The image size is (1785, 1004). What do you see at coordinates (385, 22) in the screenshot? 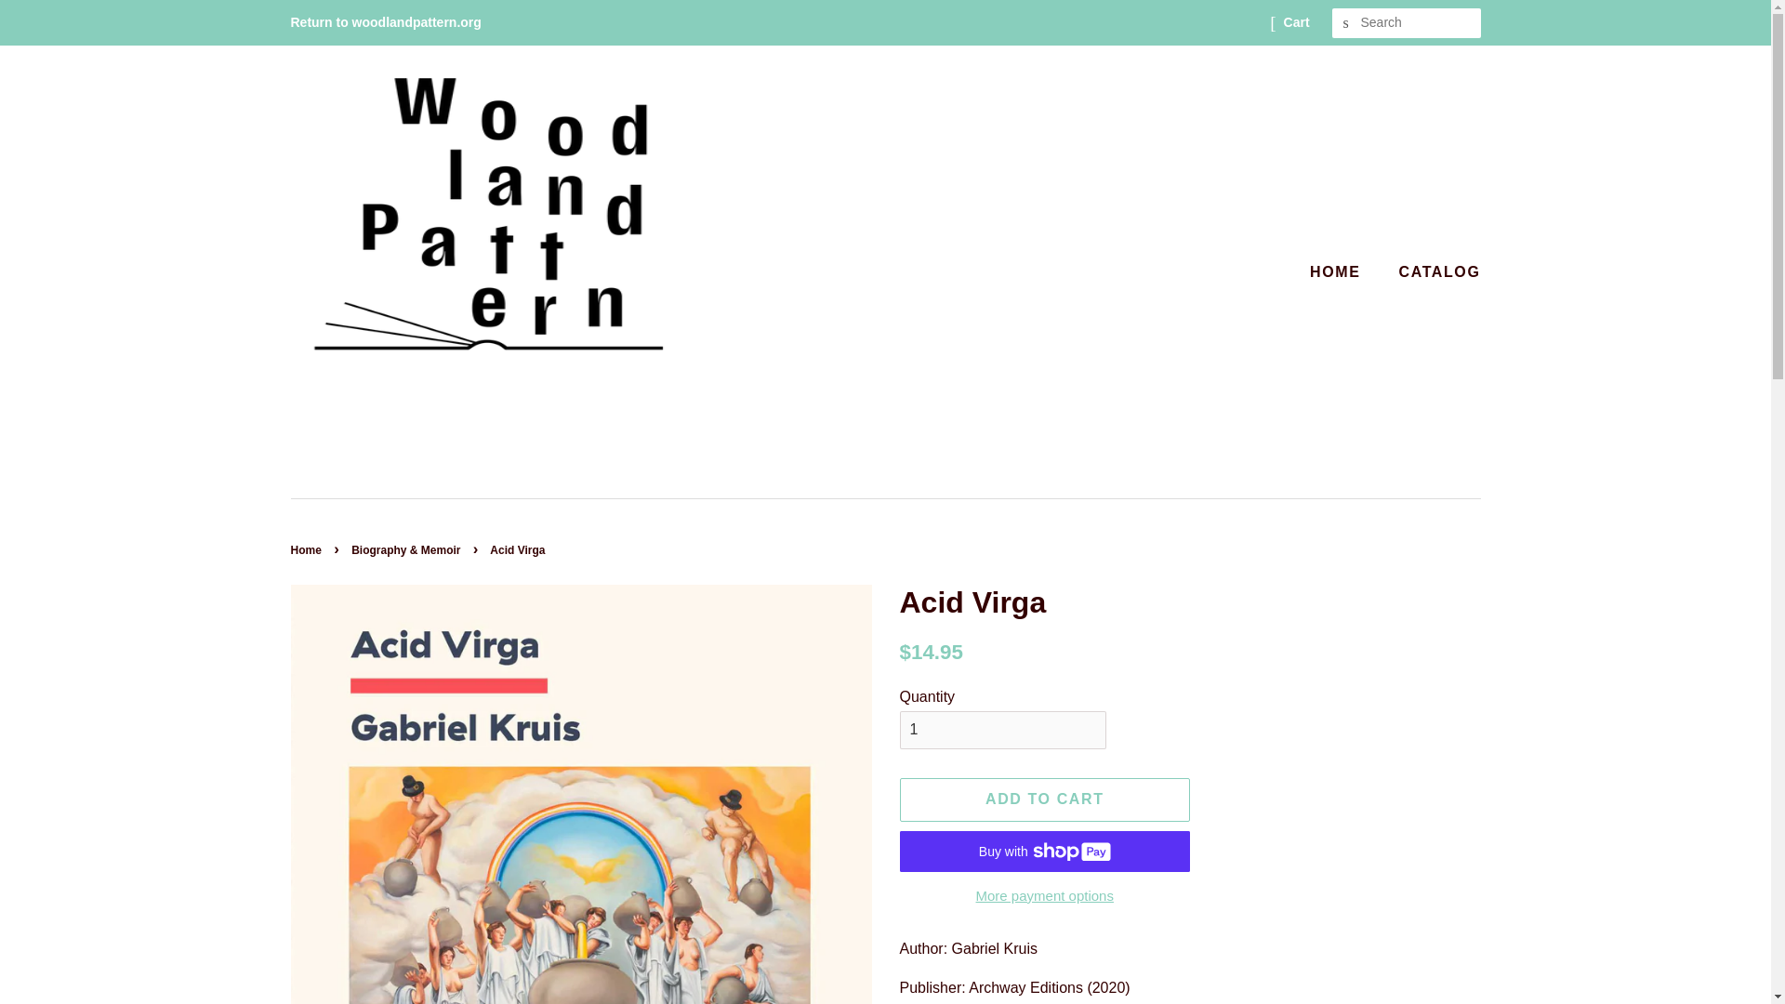
I see `Return to woodlandpattern.org` at bounding box center [385, 22].